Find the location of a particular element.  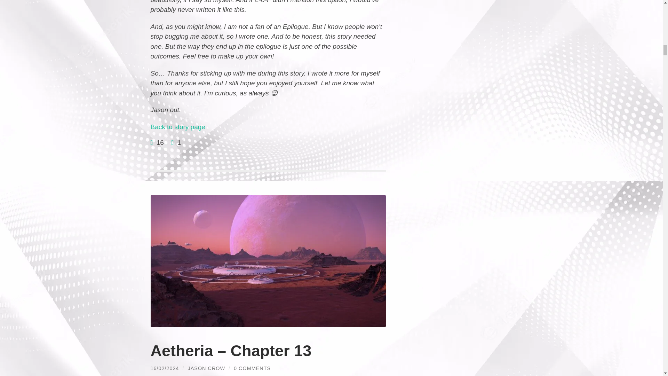

Aetheria is located at coordinates (177, 127).